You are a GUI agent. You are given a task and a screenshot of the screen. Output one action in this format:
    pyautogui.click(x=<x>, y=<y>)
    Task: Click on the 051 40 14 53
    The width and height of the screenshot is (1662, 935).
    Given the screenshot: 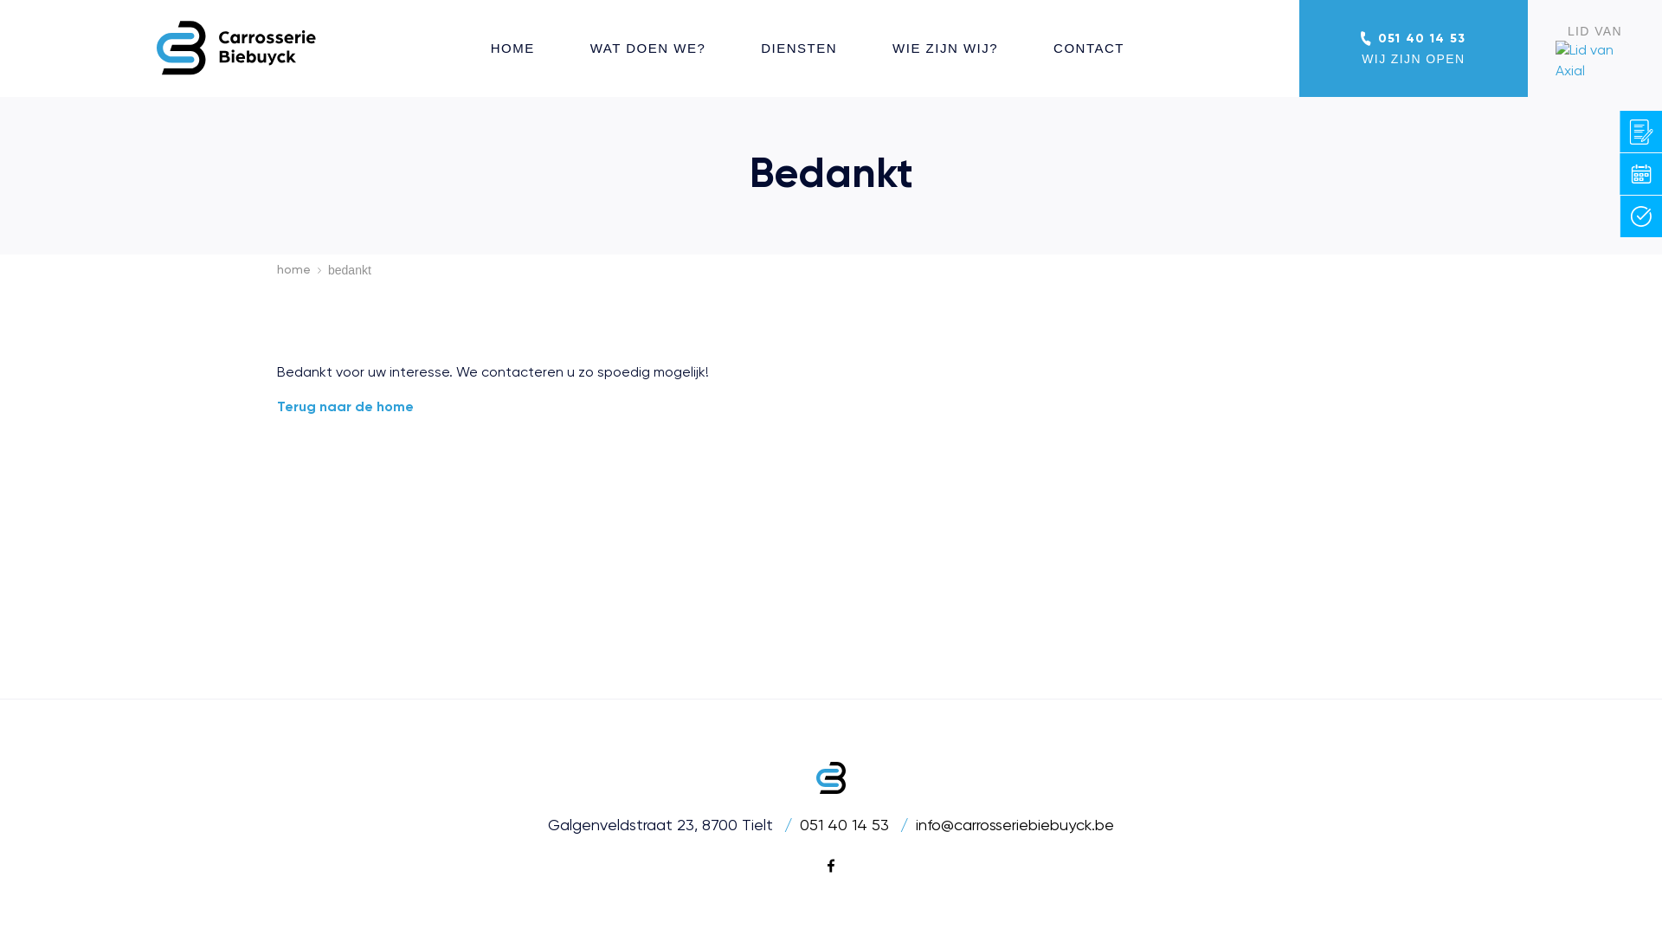 What is the action you would take?
    pyautogui.click(x=1414, y=38)
    